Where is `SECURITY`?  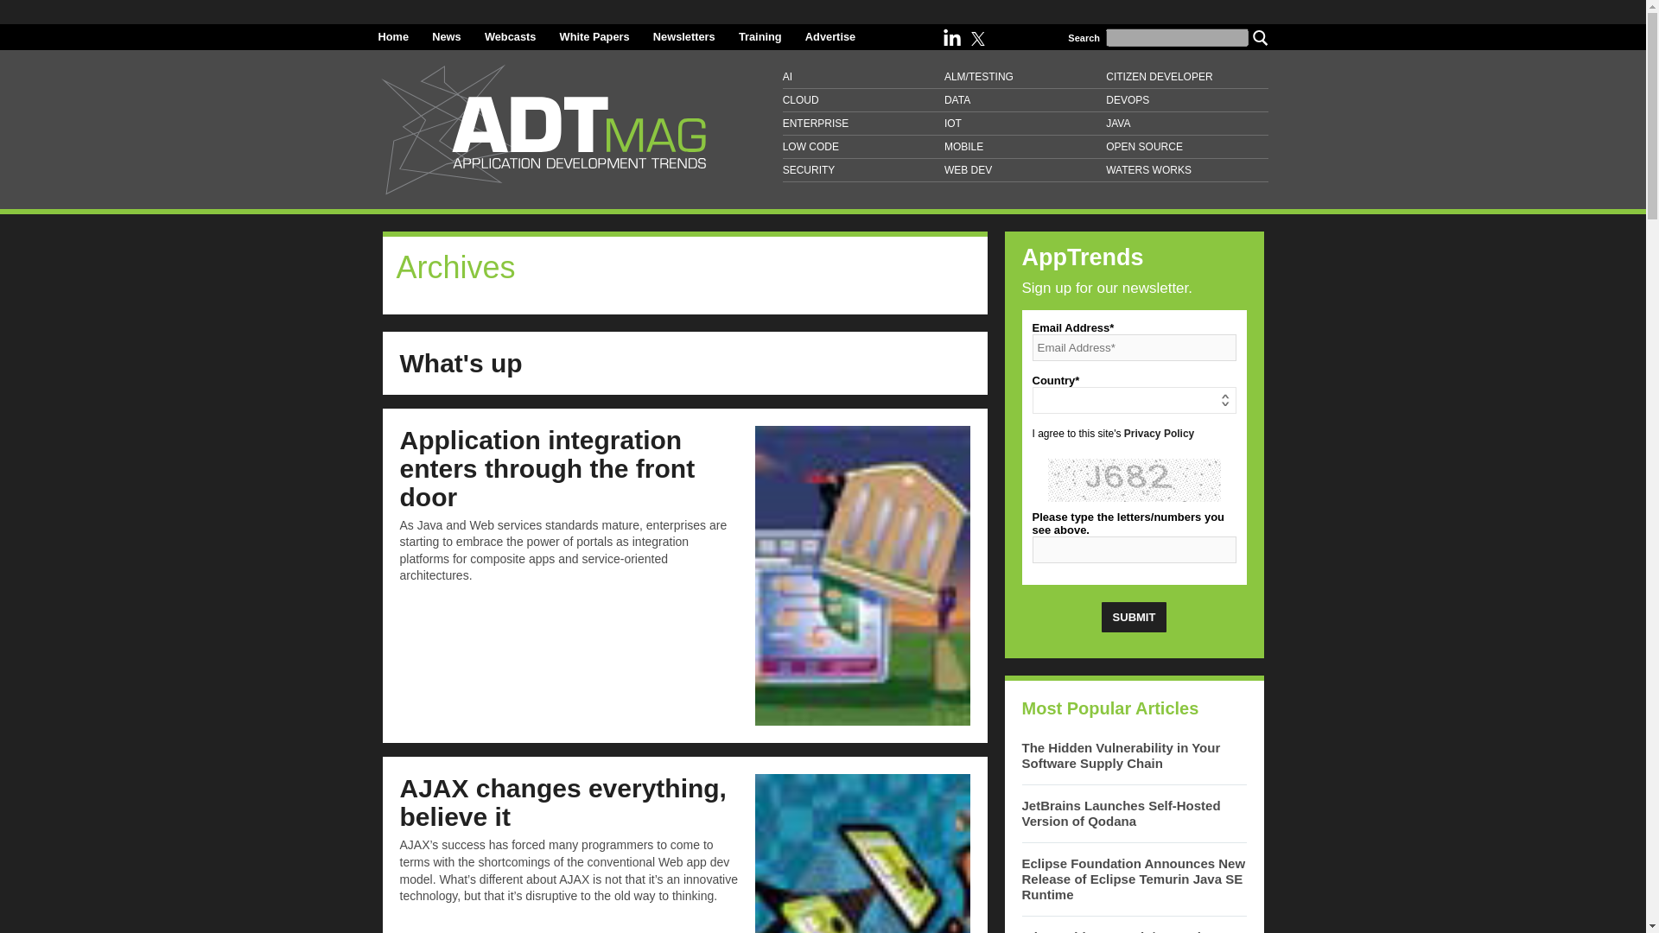
SECURITY is located at coordinates (863, 169).